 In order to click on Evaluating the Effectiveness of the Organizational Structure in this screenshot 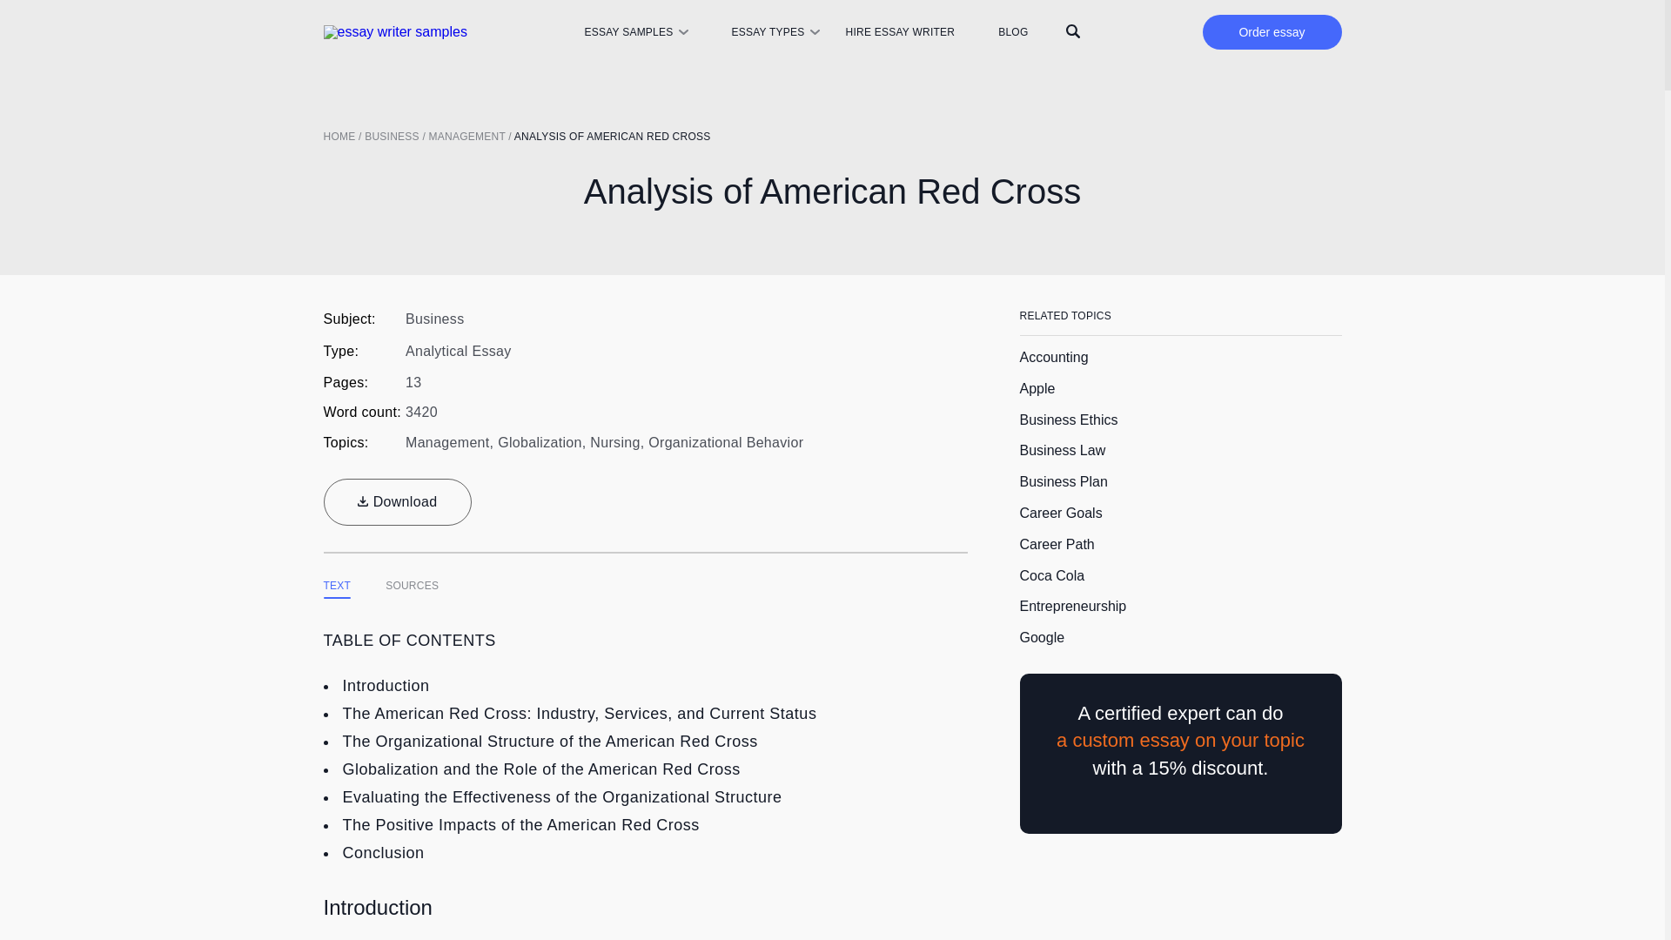, I will do `click(562, 797)`.